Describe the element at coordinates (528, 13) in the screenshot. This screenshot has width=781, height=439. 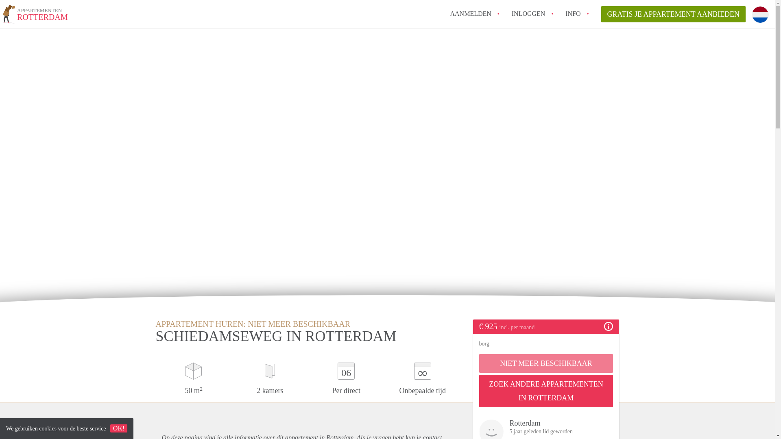
I see `INFO` at that location.